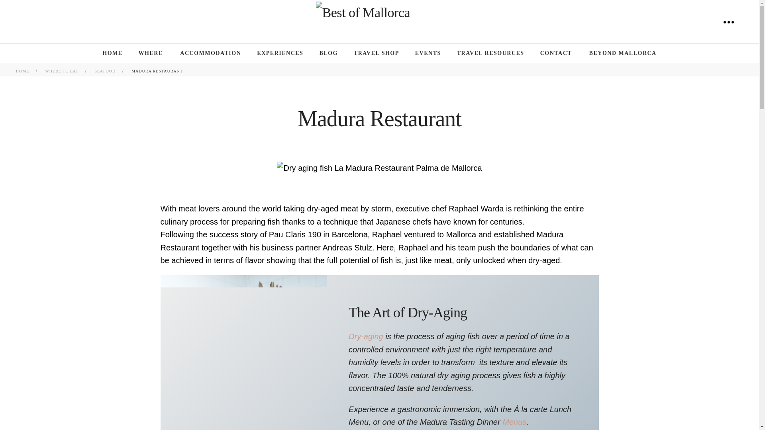 This screenshot has height=430, width=765. Describe the element at coordinates (280, 53) in the screenshot. I see `EXPERIENCES` at that location.